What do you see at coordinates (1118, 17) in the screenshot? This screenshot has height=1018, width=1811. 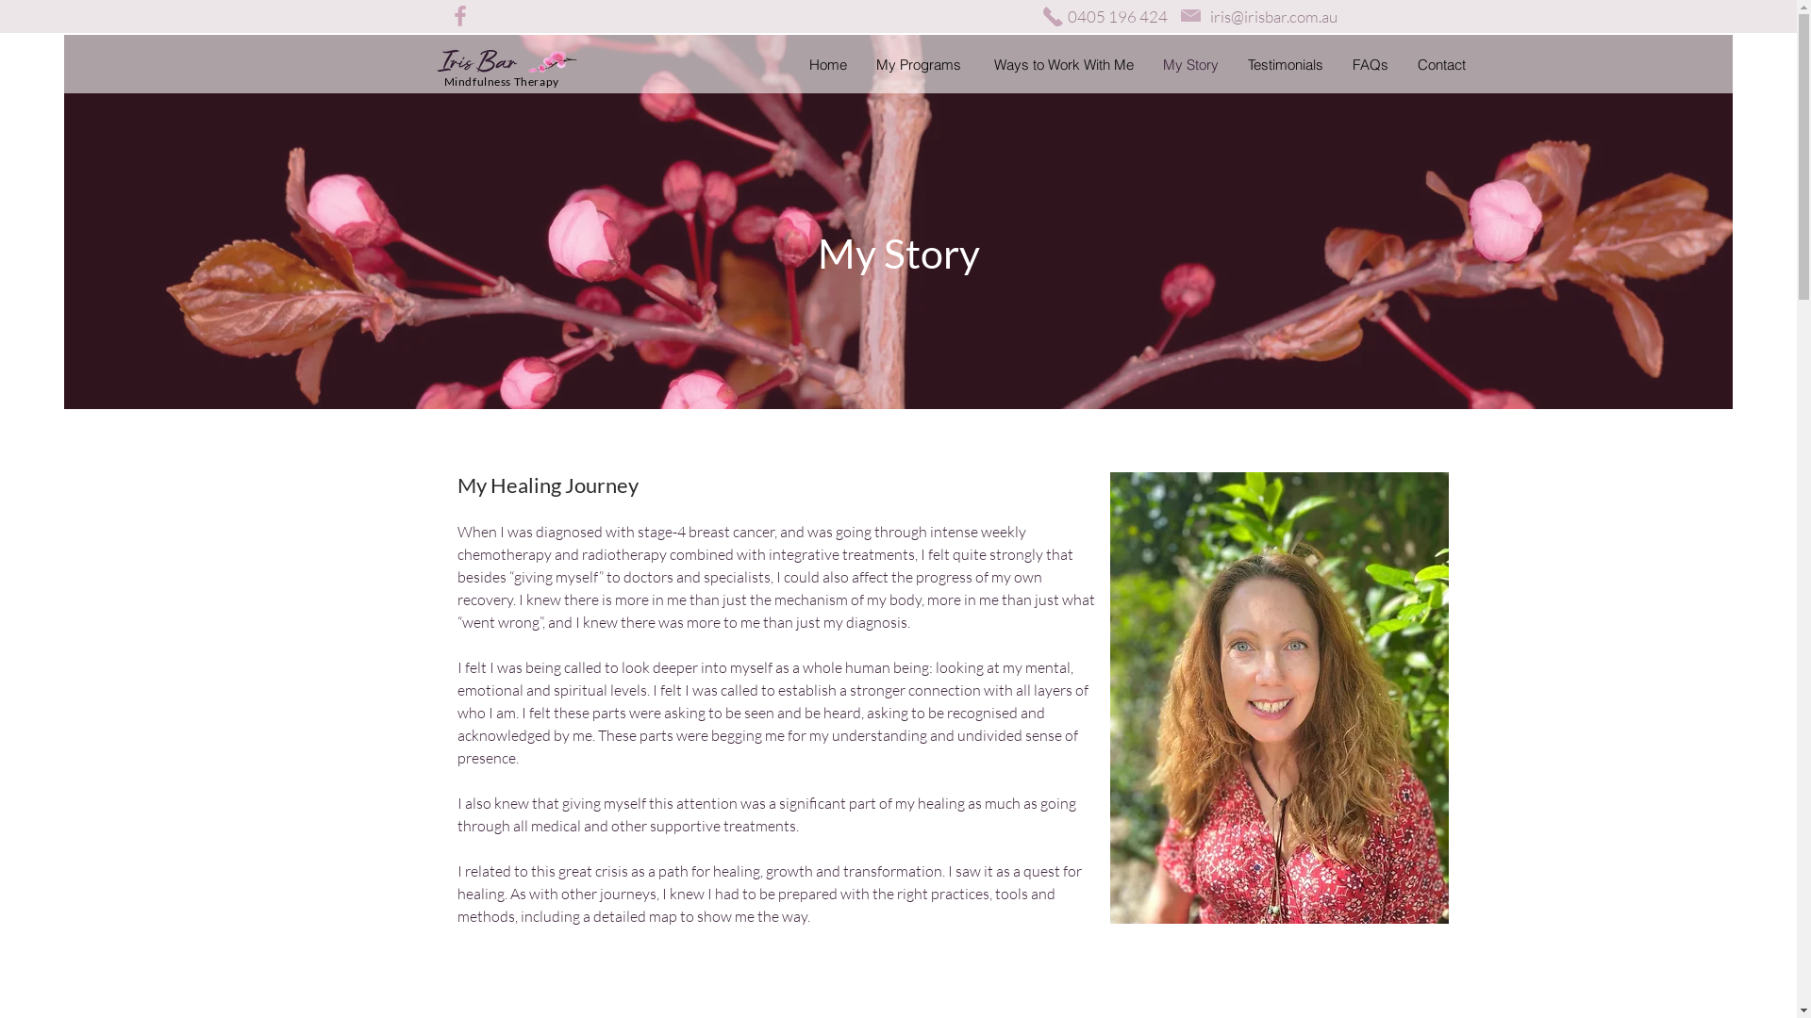 I see `0405 196 424` at bounding box center [1118, 17].